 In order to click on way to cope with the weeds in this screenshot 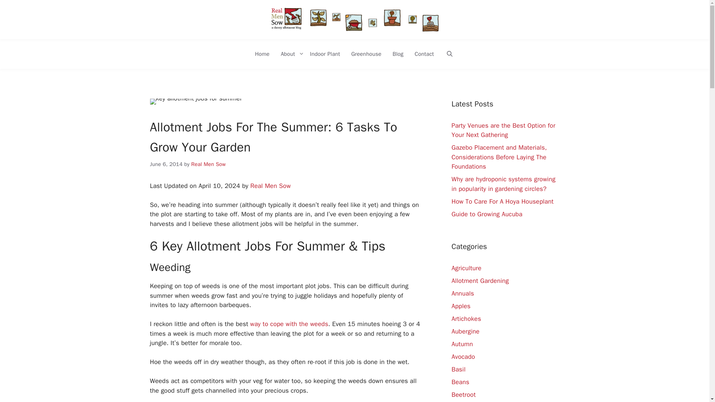, I will do `click(288, 324)`.